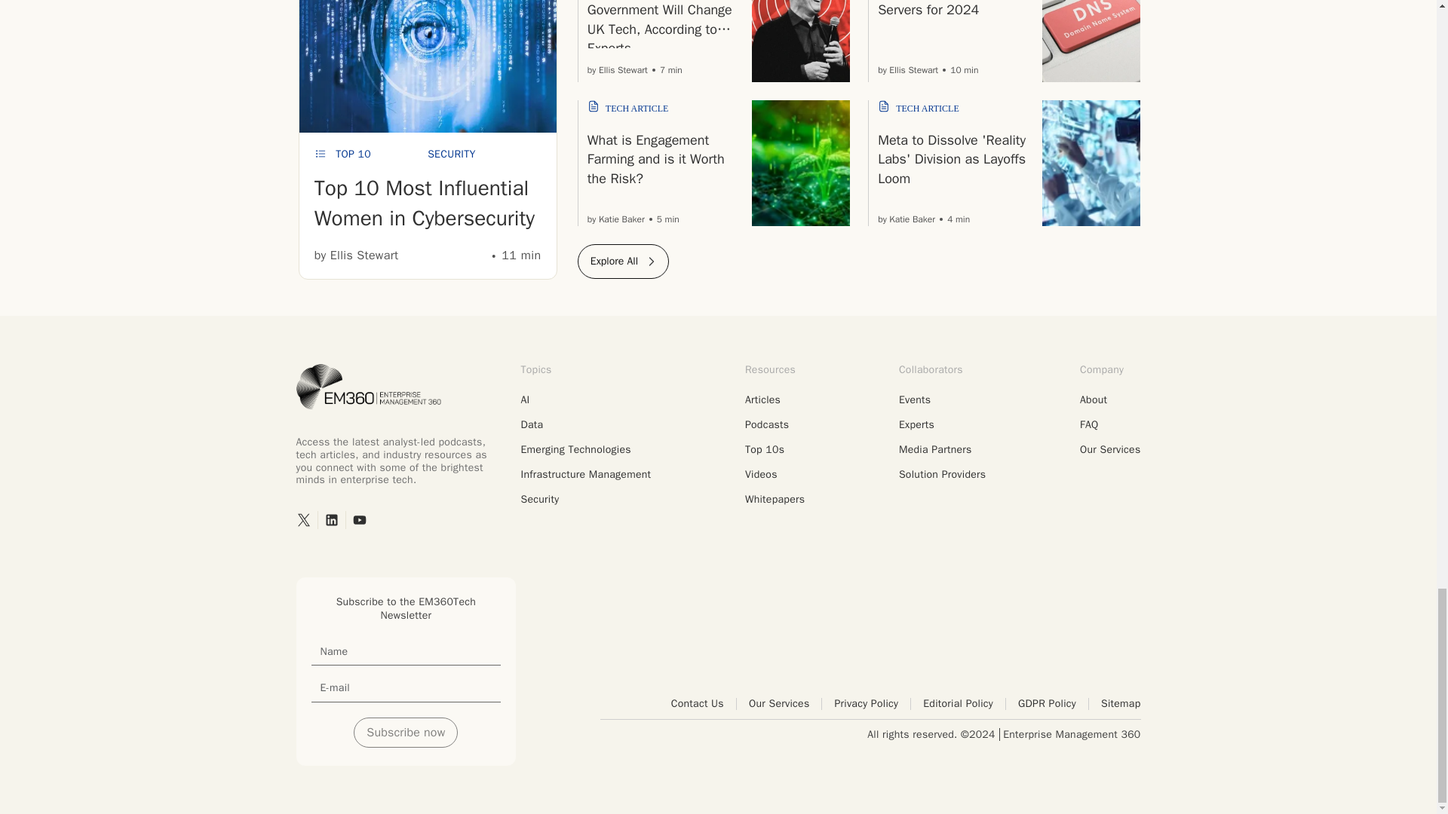 Image resolution: width=1448 pixels, height=814 pixels. What do you see at coordinates (405, 733) in the screenshot?
I see `Subscribe now` at bounding box center [405, 733].